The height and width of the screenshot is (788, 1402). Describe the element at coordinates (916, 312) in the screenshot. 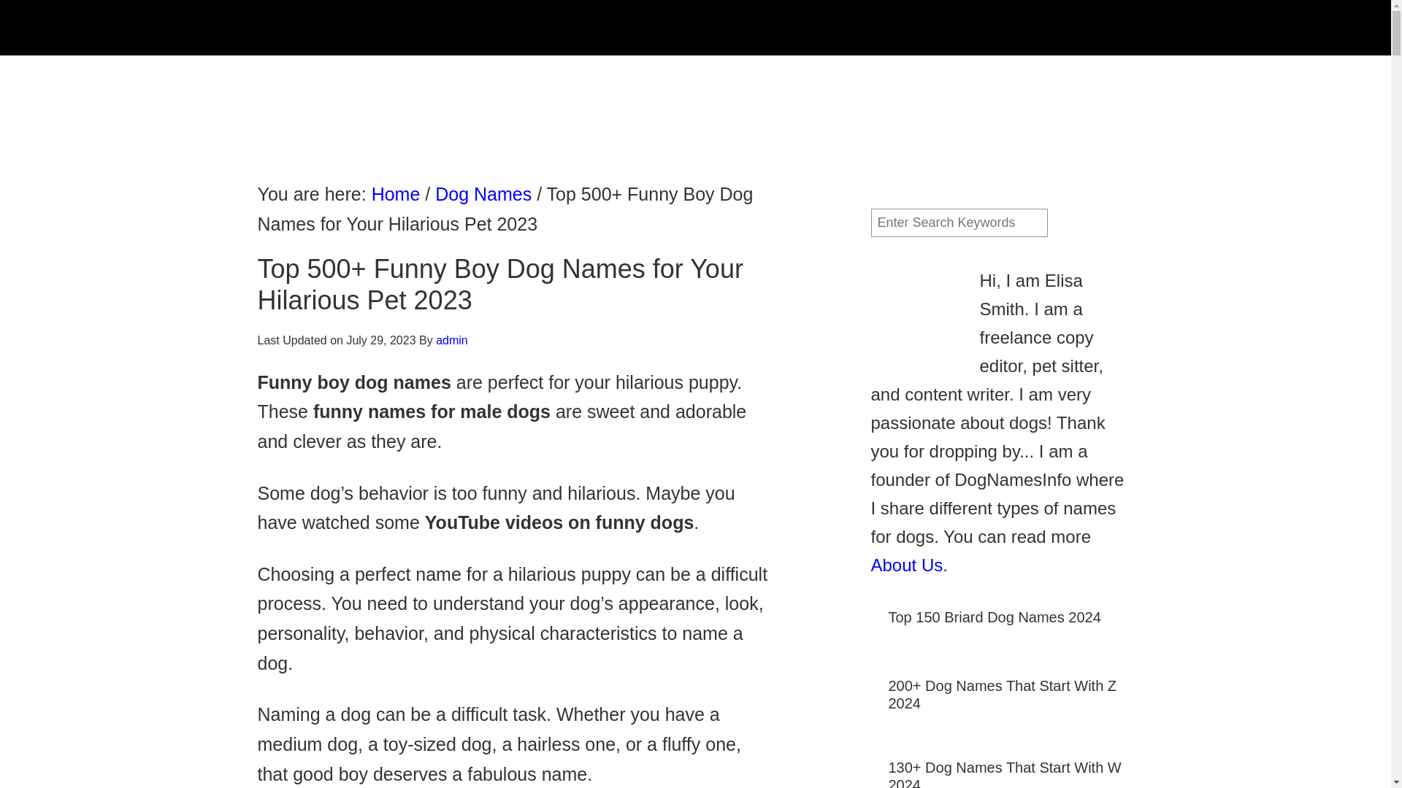

I see `Gravatar for admin` at that location.